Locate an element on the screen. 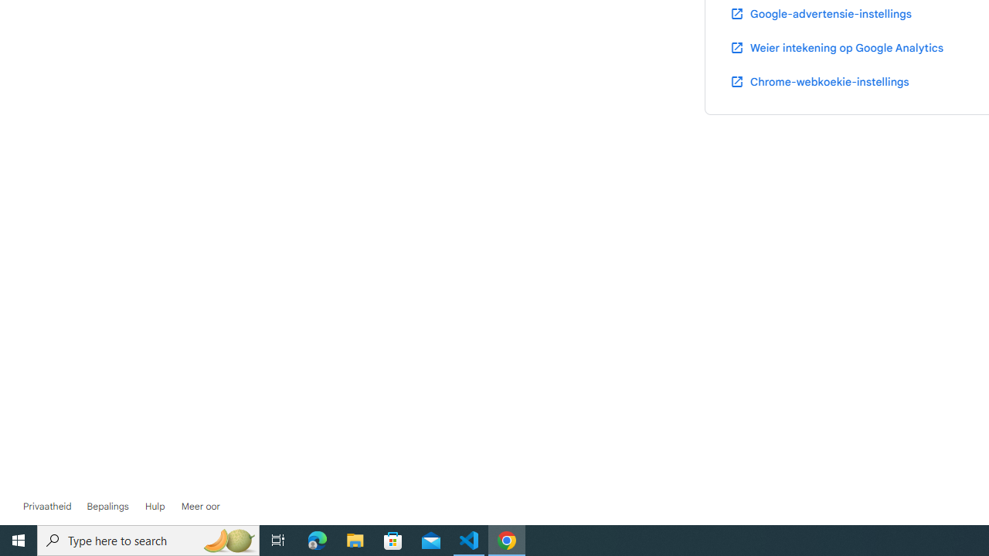 This screenshot has width=989, height=556. Chrome-webkoekie-instellings is located at coordinates (819, 81).